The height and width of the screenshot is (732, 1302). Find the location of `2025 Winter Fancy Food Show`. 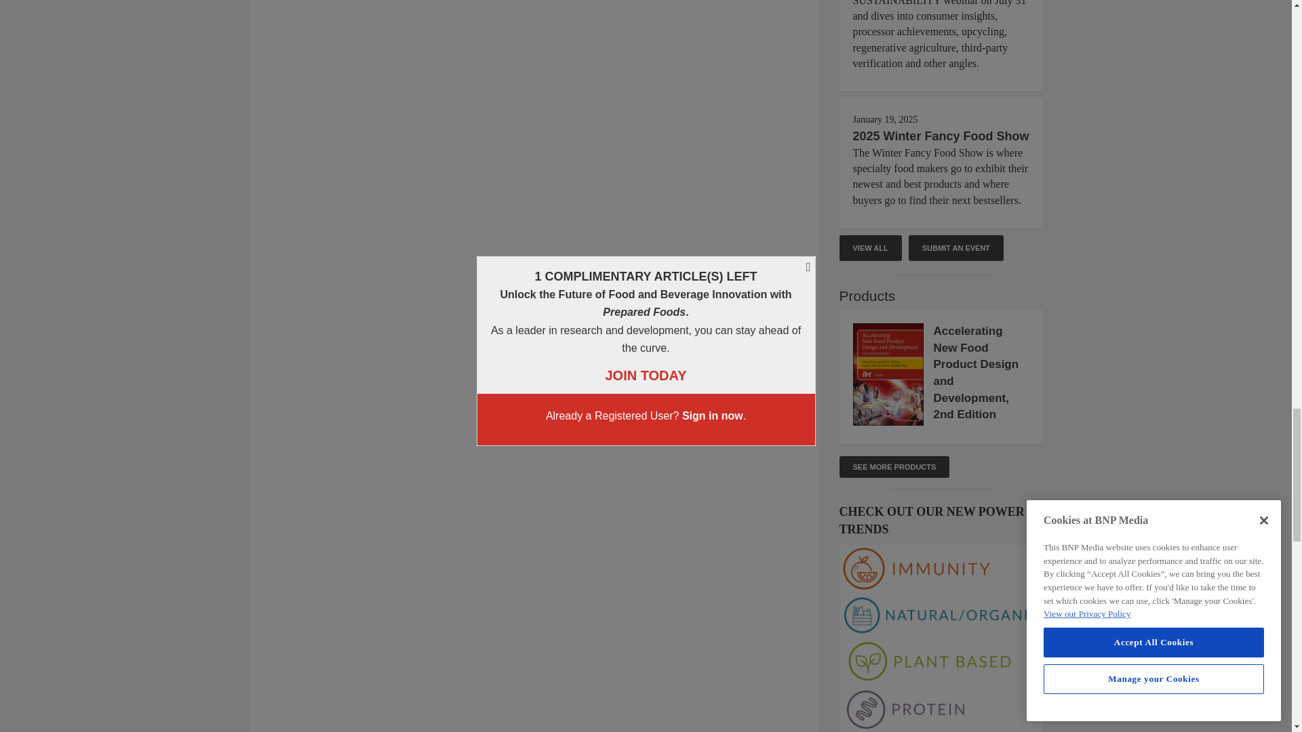

2025 Winter Fancy Food Show is located at coordinates (941, 136).